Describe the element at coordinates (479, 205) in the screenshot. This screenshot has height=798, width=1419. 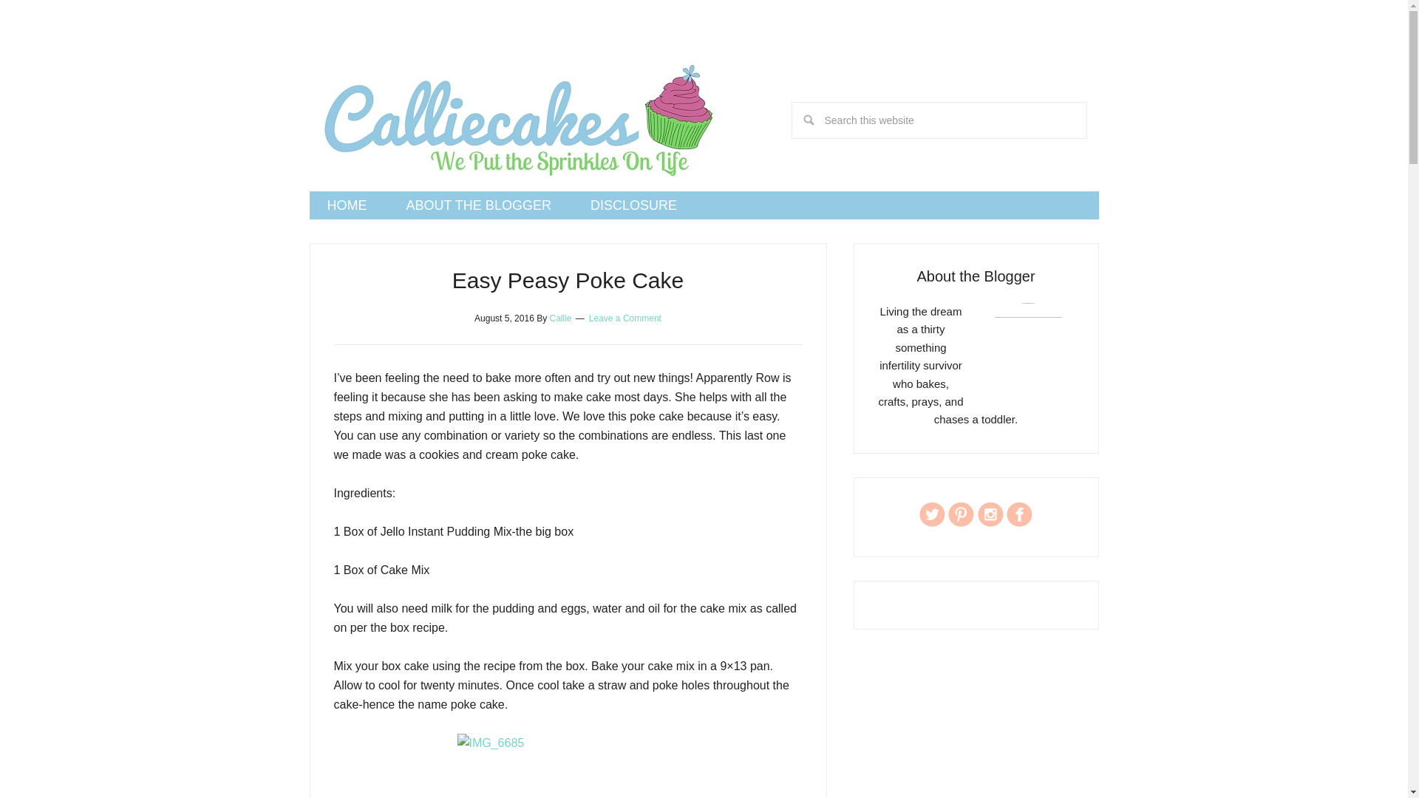
I see `ABOUT THE BLOGGER` at that location.